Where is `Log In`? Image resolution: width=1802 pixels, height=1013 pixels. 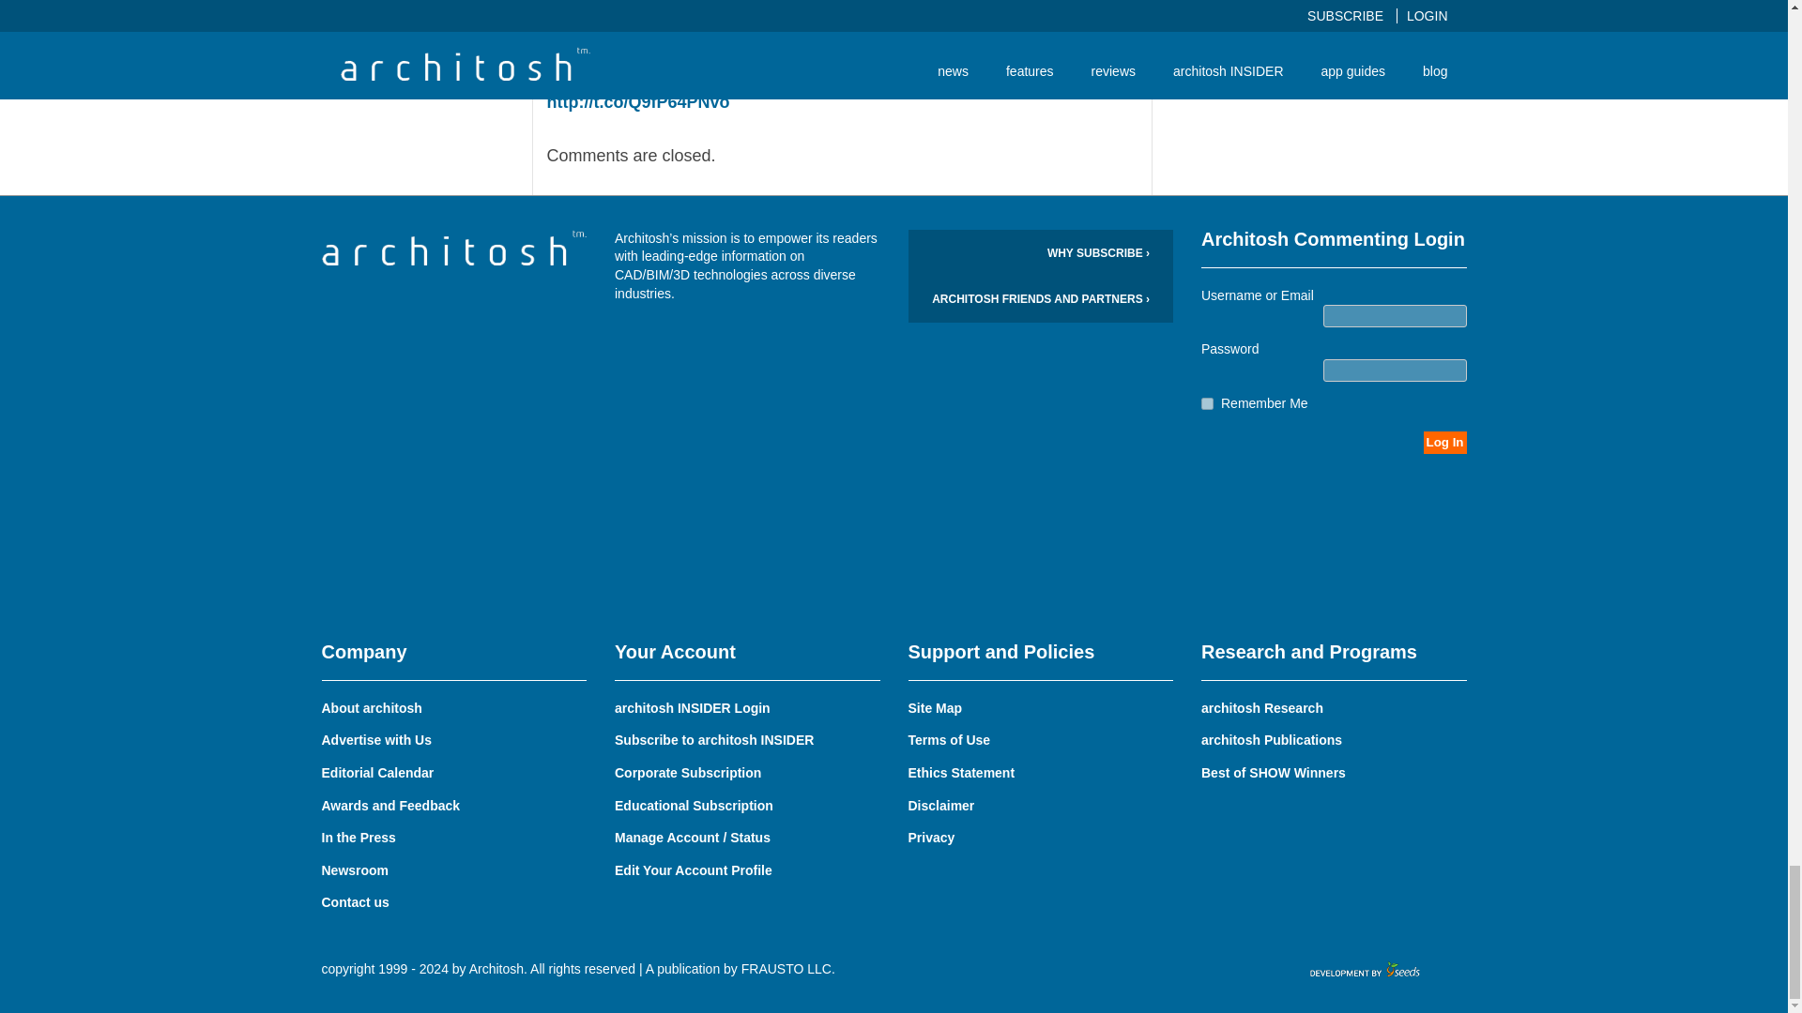
Log In is located at coordinates (1444, 443).